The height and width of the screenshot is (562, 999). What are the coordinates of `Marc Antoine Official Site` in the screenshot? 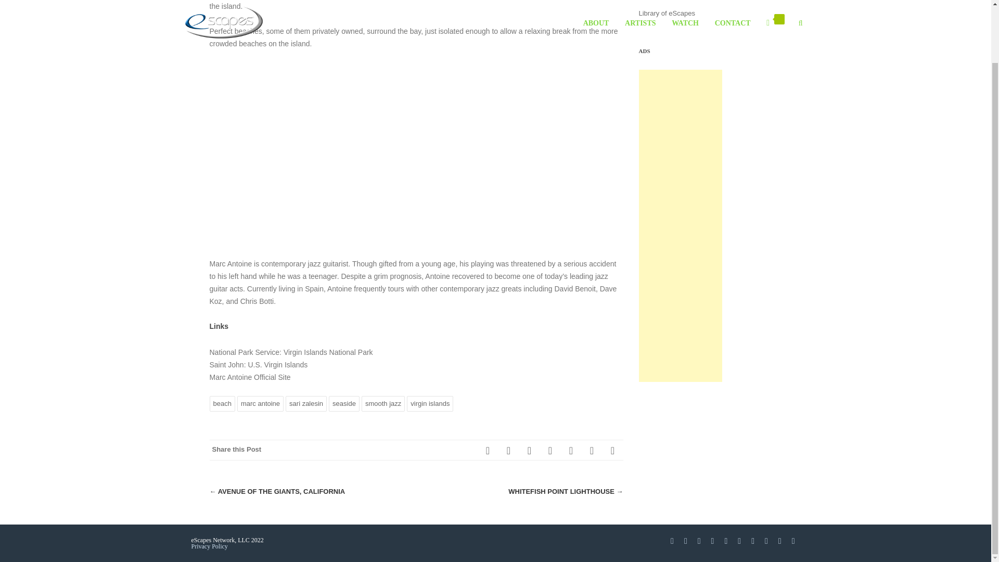 It's located at (250, 377).